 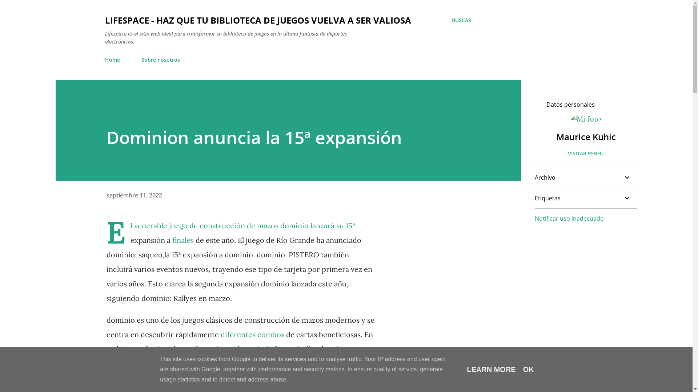 What do you see at coordinates (491, 369) in the screenshot?
I see `LEARN MORE` at bounding box center [491, 369].